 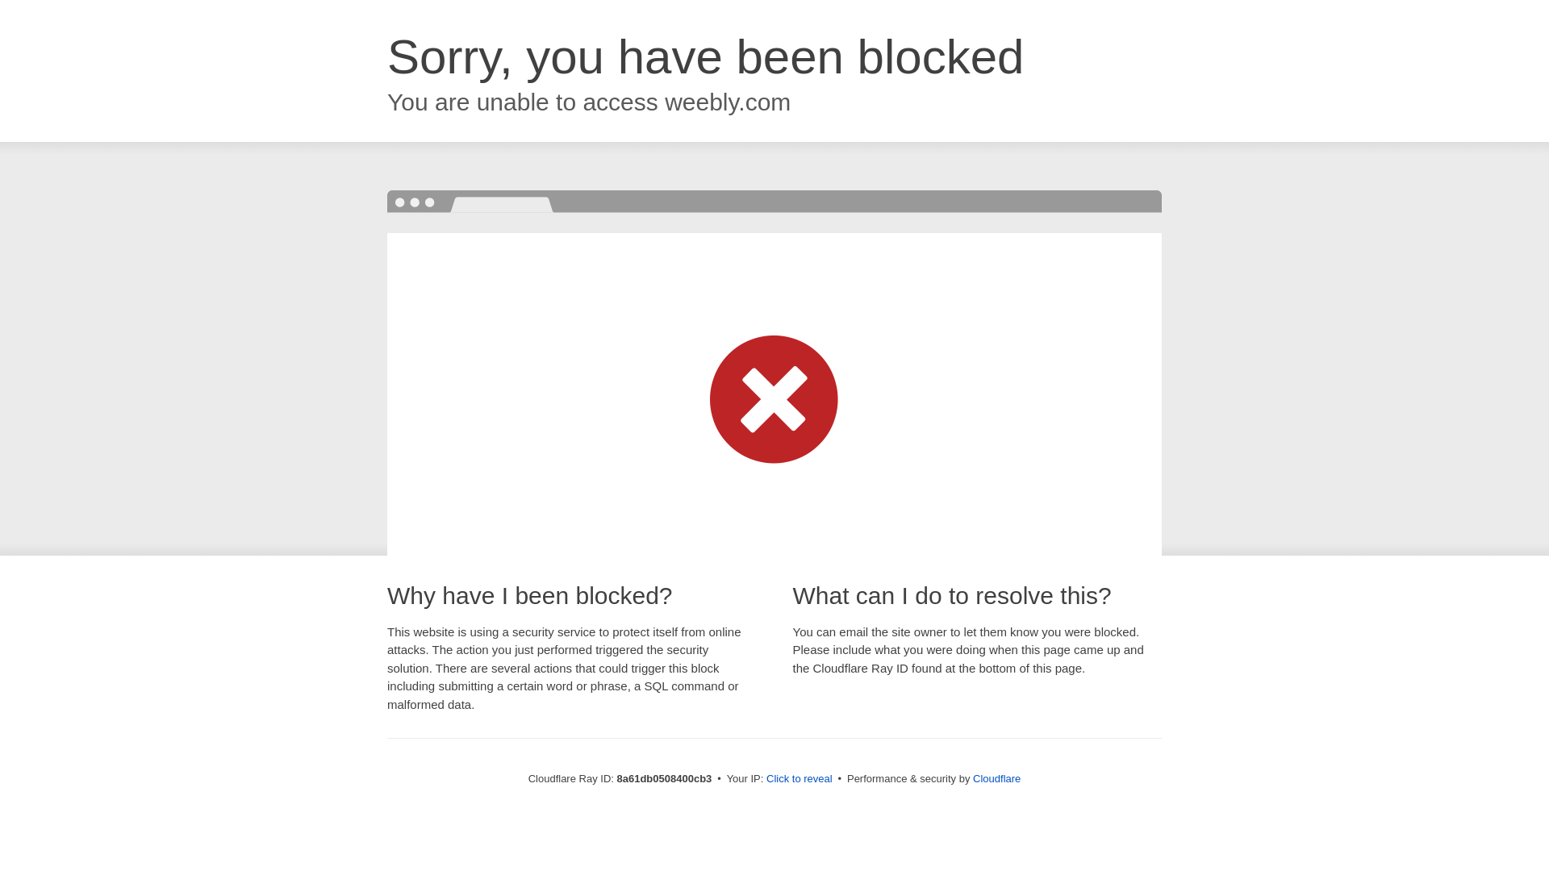 What do you see at coordinates (800, 779) in the screenshot?
I see `Click to reveal` at bounding box center [800, 779].